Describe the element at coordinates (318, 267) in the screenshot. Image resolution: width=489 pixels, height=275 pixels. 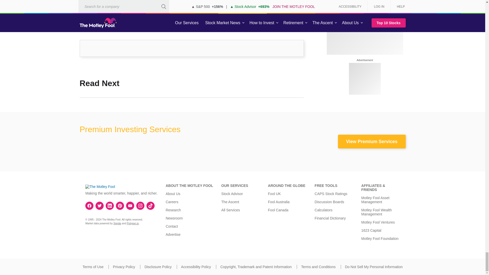
I see `Terms and Conditions` at that location.